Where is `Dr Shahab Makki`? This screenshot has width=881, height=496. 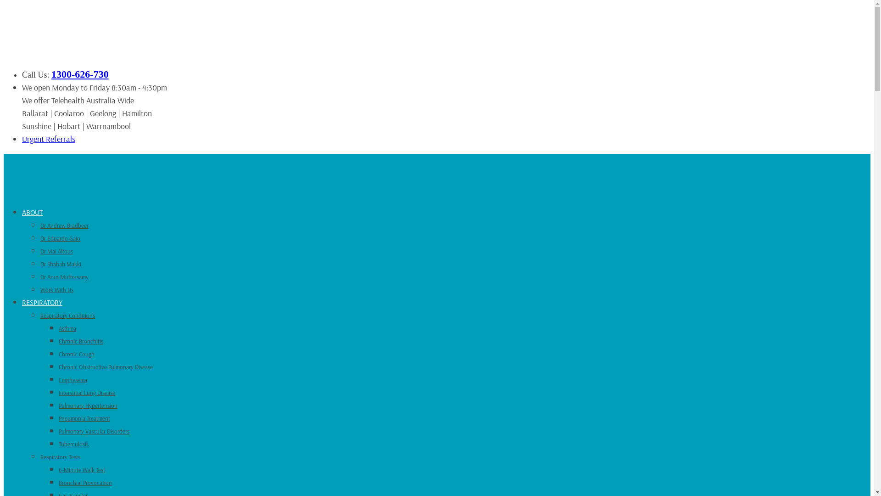 Dr Shahab Makki is located at coordinates (61, 264).